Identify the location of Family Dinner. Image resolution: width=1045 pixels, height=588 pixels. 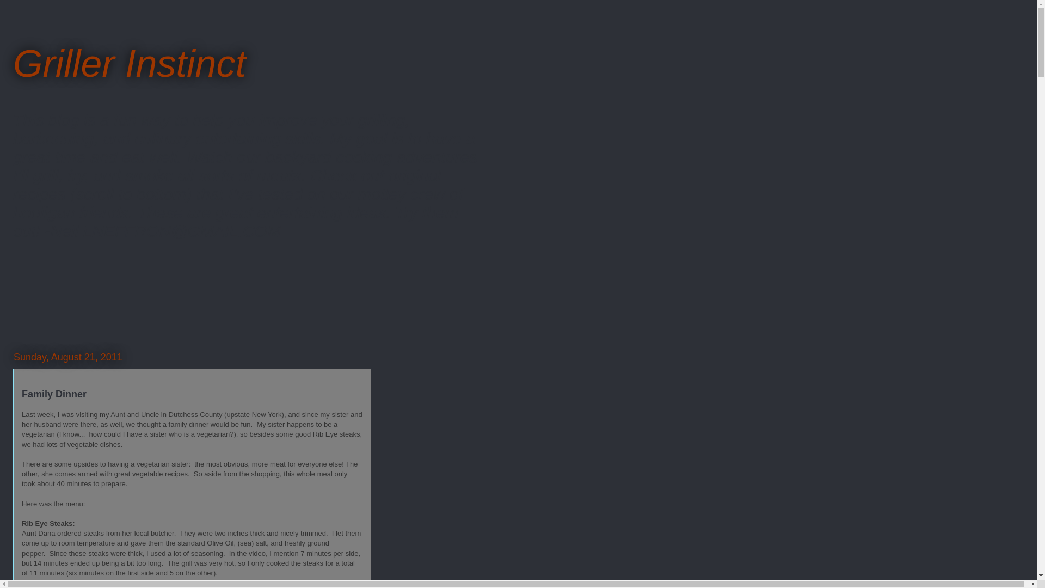
(54, 394).